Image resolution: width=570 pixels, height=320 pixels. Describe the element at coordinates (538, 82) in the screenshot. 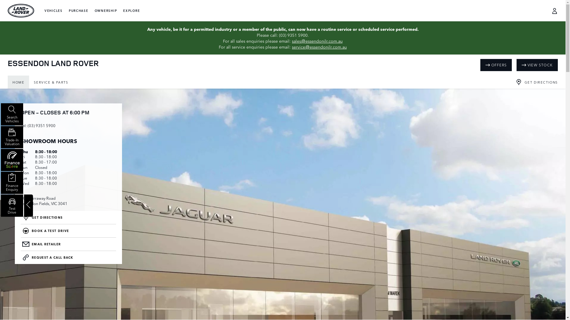

I see `GET DIRECTIONS
LINK OPENS IN NEW TAB` at that location.